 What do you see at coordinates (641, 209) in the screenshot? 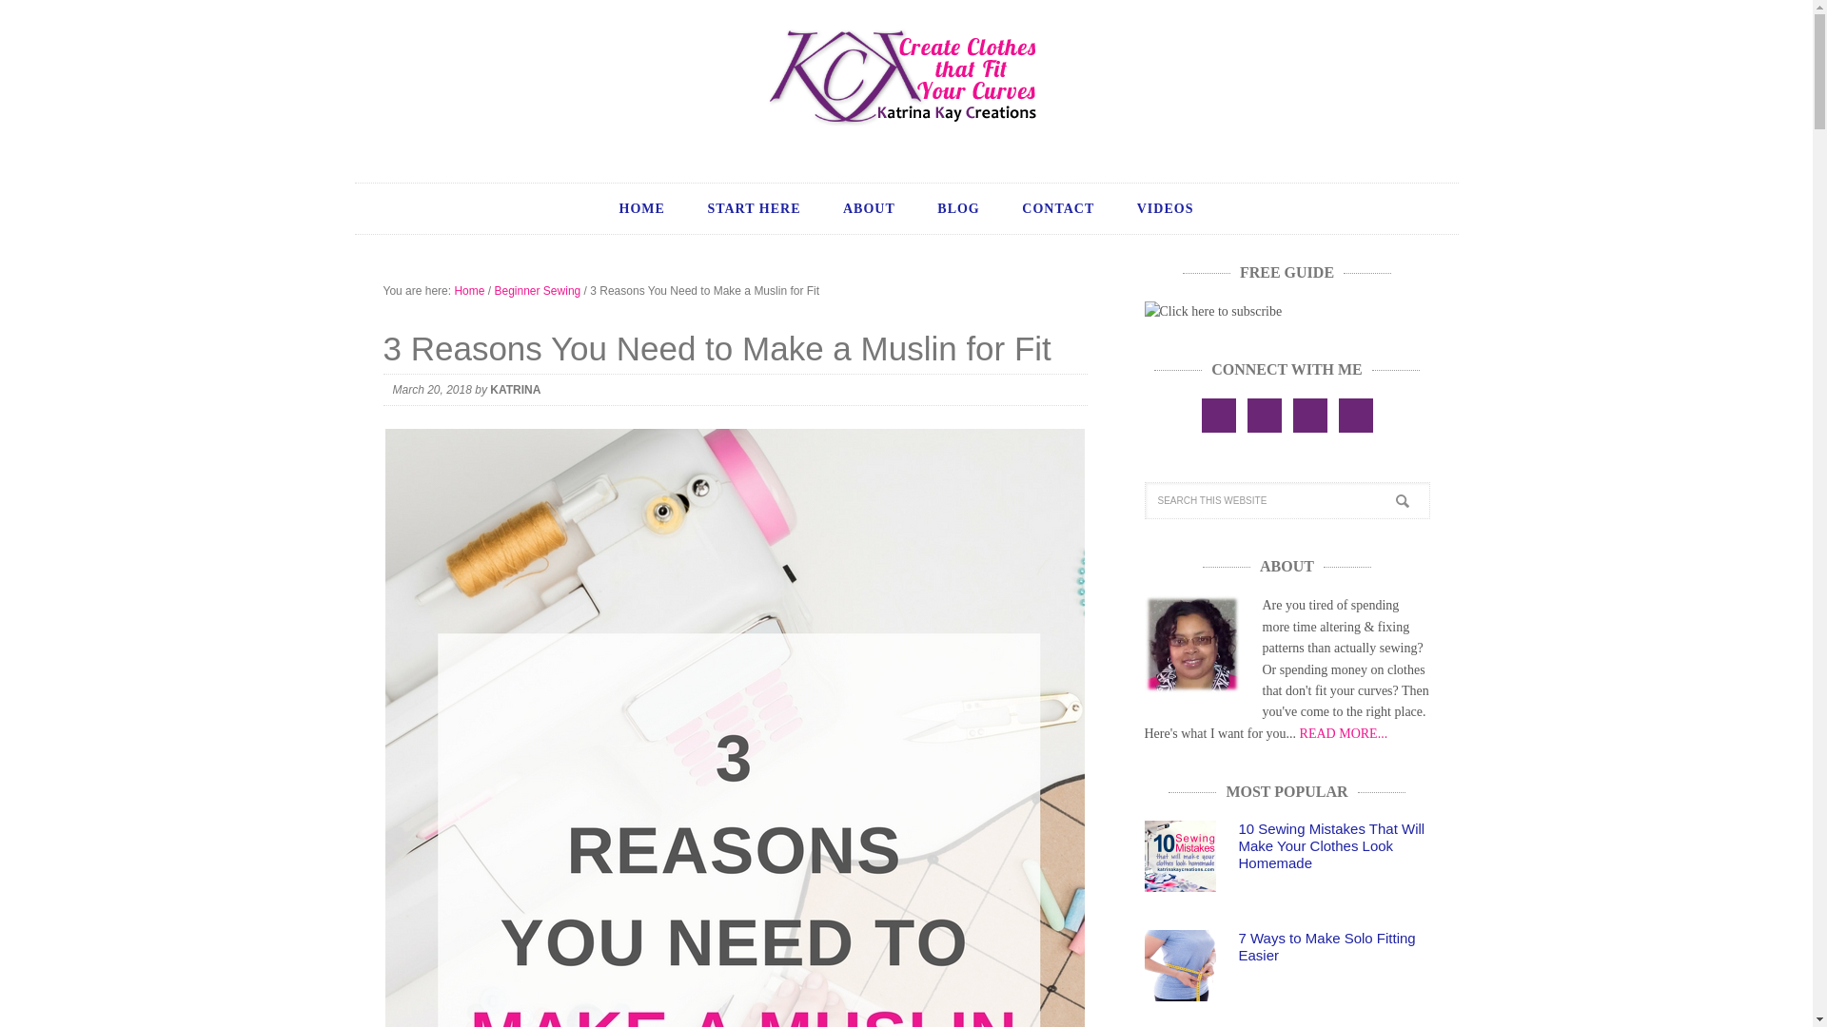
I see `HOME` at bounding box center [641, 209].